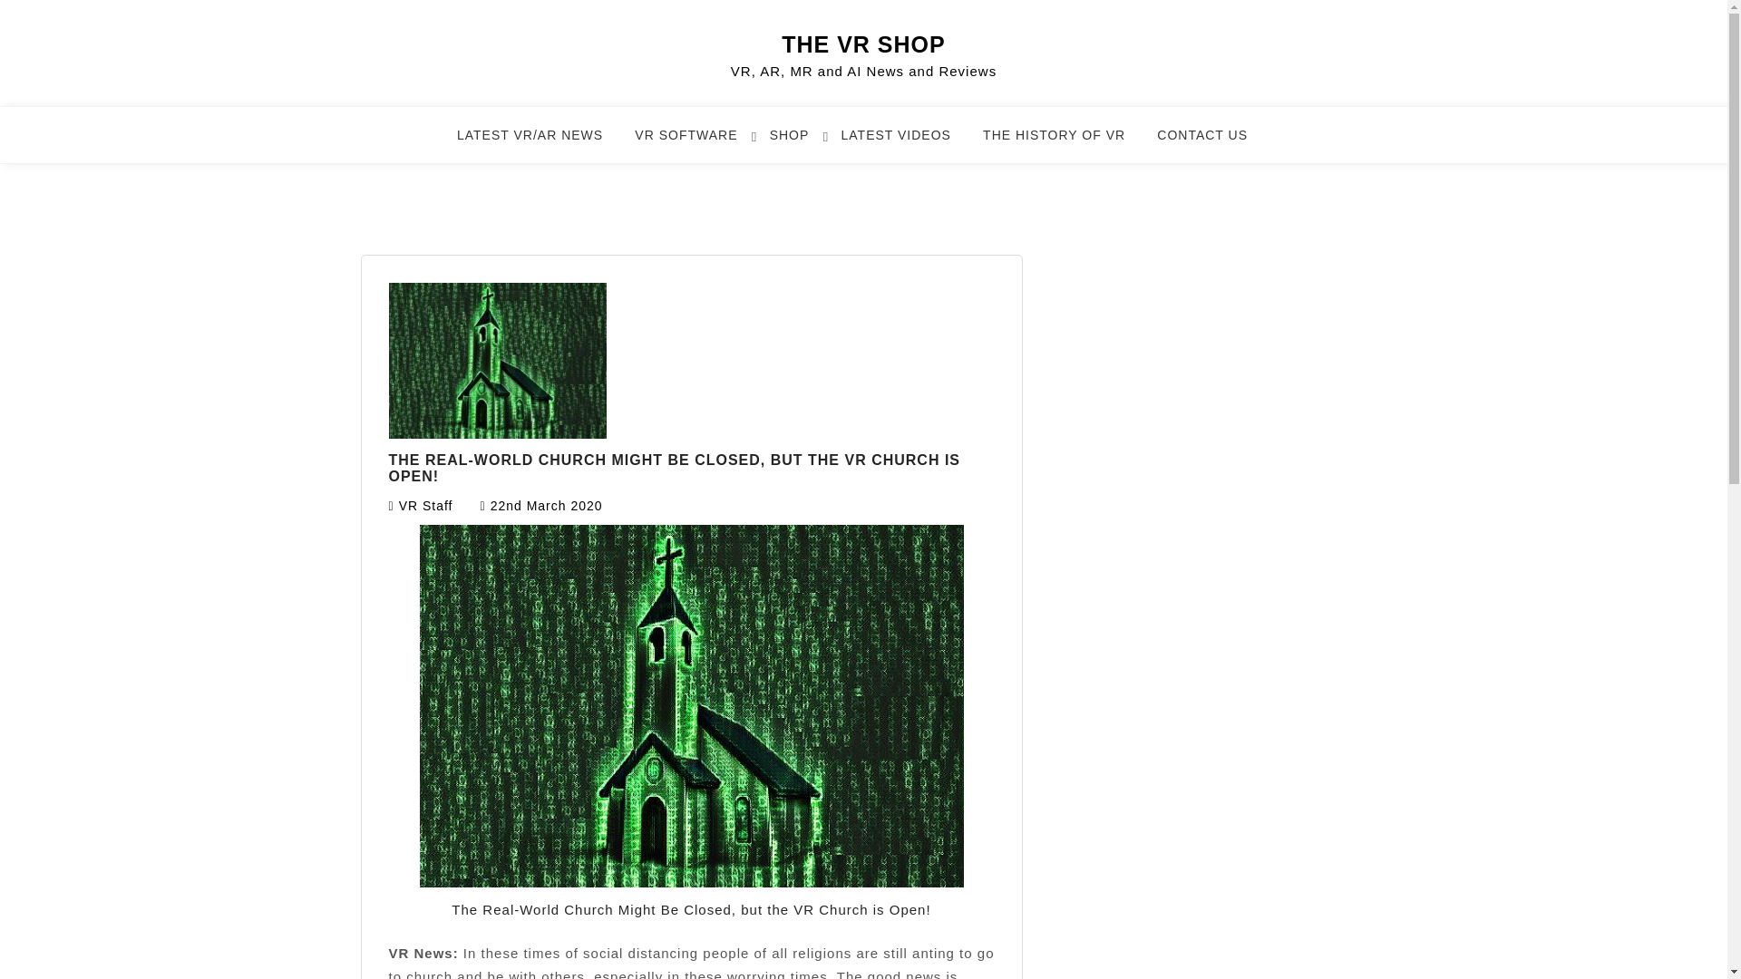  I want to click on LATEST VIDEOS, so click(907, 143).